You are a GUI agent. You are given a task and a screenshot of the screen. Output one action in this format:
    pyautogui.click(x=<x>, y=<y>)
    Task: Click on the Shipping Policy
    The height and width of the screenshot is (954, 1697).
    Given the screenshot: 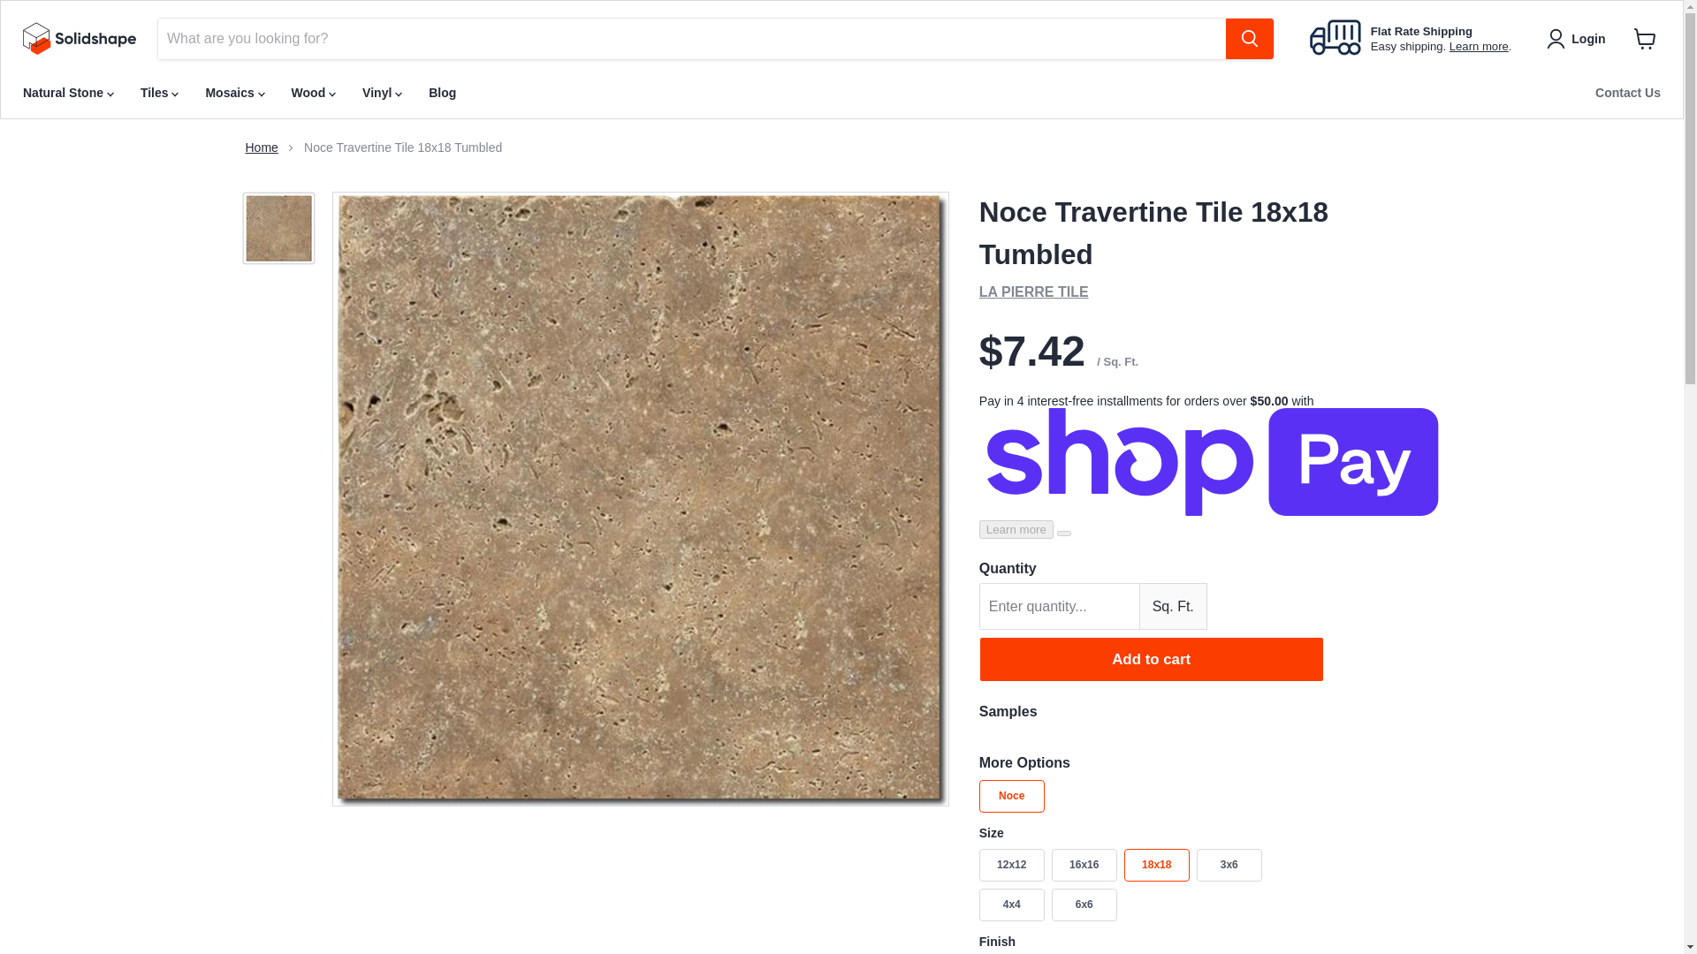 What is the action you would take?
    pyautogui.click(x=1478, y=46)
    